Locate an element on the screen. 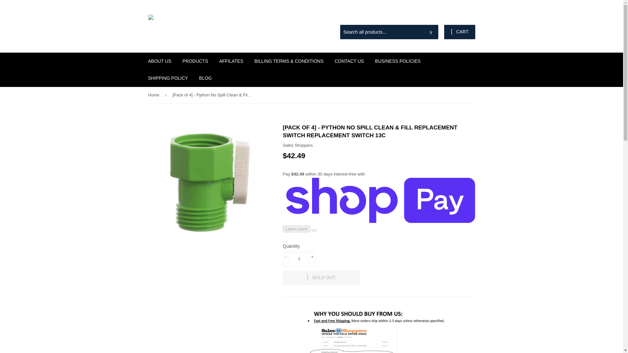 The height and width of the screenshot is (353, 628). Search is located at coordinates (431, 32).